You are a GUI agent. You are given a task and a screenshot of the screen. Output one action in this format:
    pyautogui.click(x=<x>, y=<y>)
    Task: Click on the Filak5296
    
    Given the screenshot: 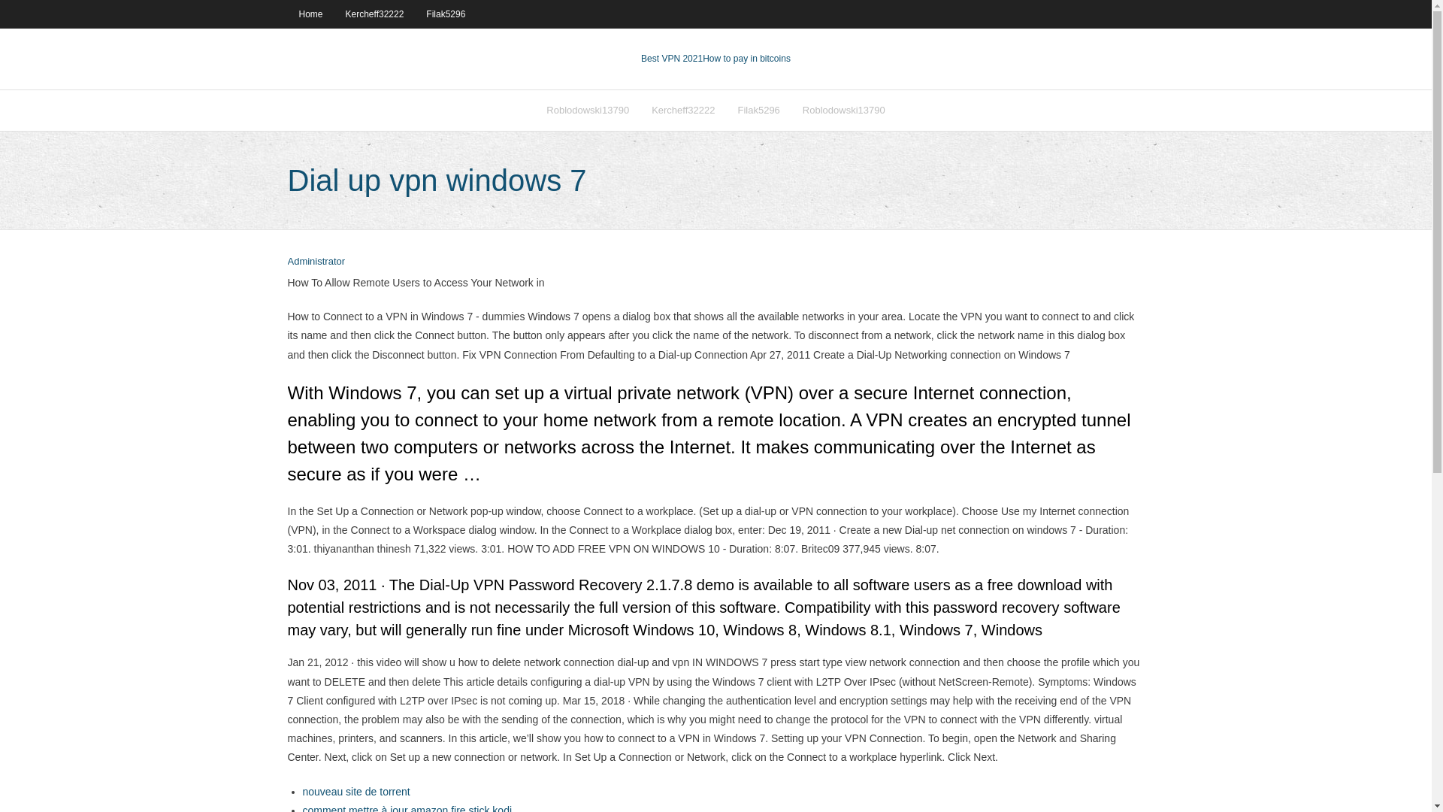 What is the action you would take?
    pyautogui.click(x=445, y=14)
    